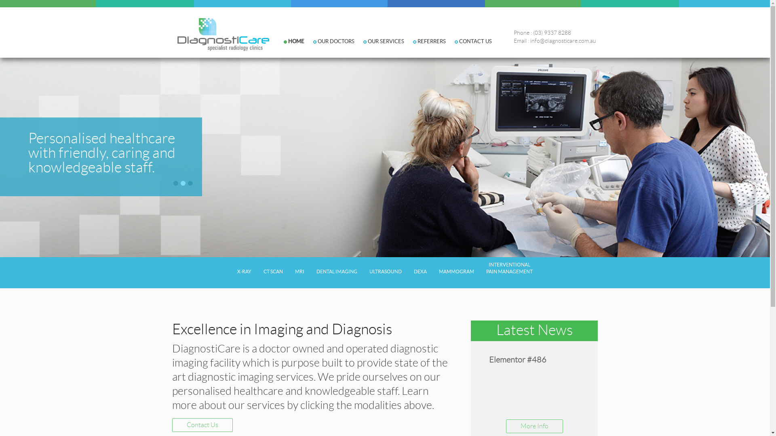 This screenshot has width=776, height=436. What do you see at coordinates (273, 272) in the screenshot?
I see `CT SCAN` at bounding box center [273, 272].